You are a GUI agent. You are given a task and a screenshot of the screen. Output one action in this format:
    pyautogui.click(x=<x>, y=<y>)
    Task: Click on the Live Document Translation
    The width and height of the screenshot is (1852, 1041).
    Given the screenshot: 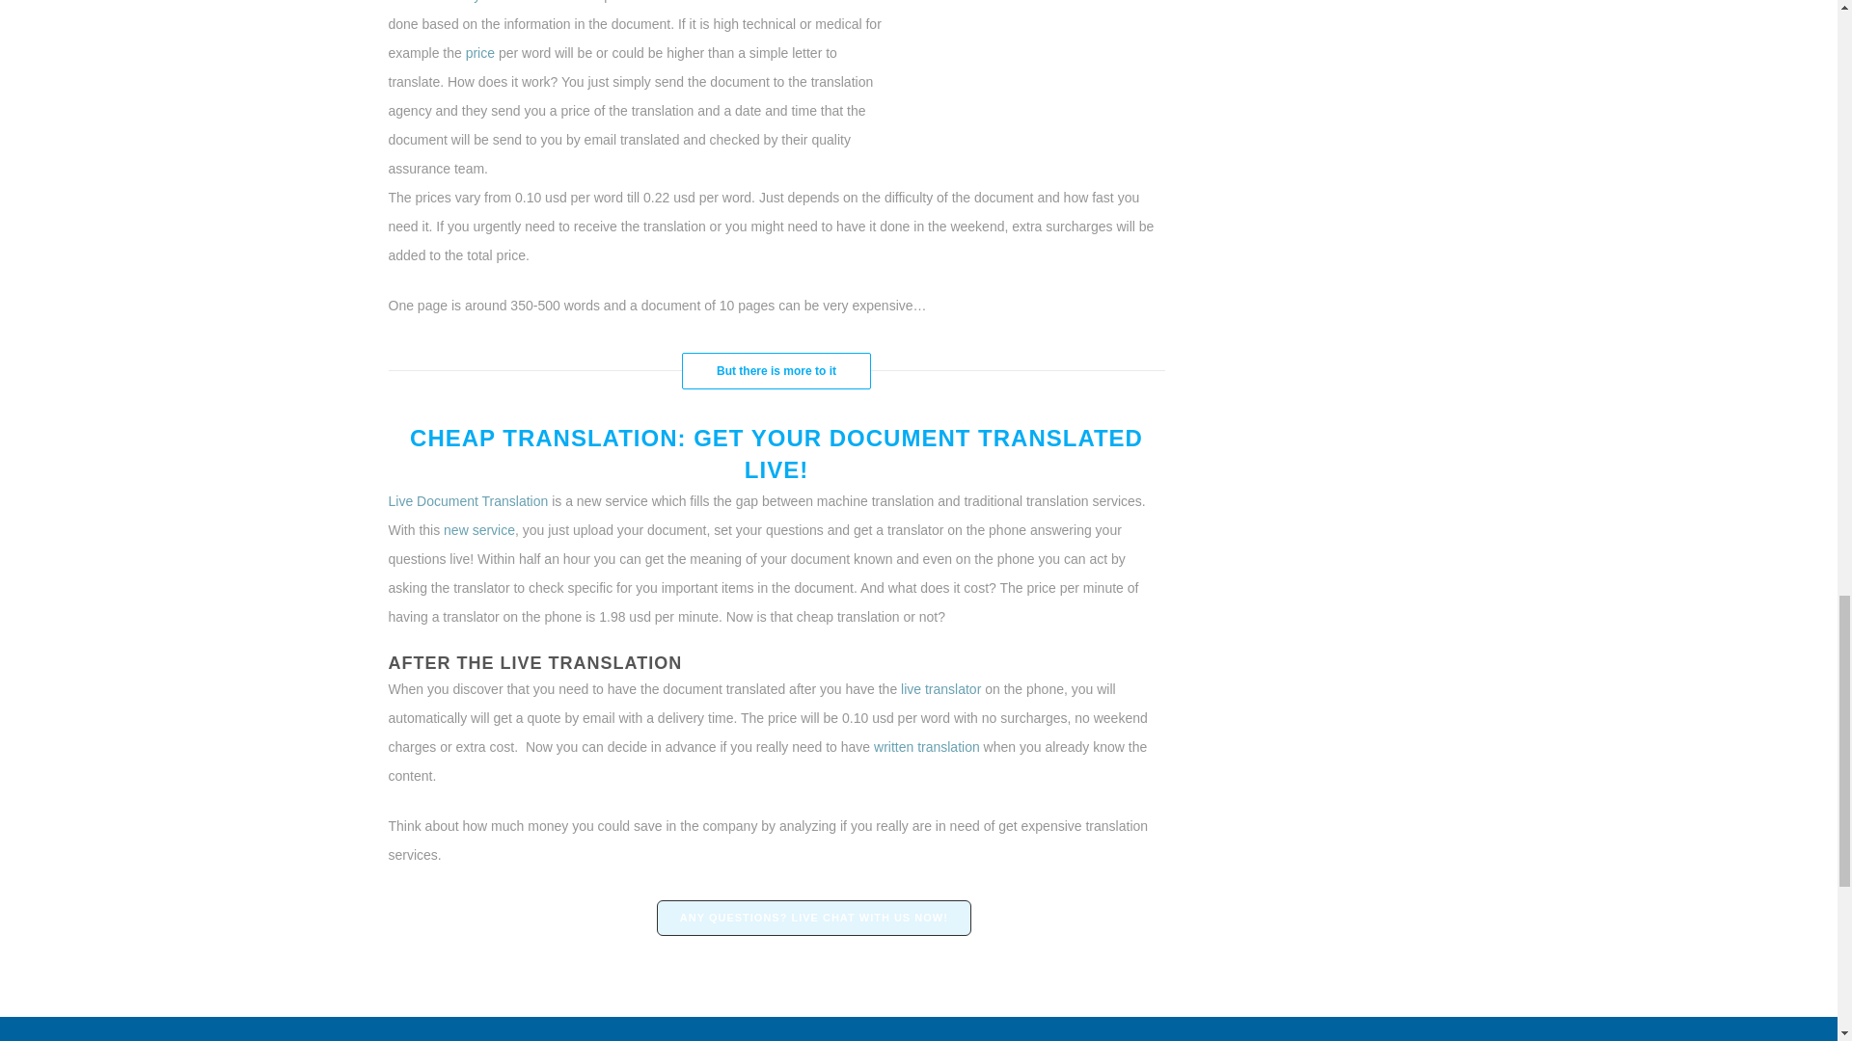 What is the action you would take?
    pyautogui.click(x=467, y=501)
    